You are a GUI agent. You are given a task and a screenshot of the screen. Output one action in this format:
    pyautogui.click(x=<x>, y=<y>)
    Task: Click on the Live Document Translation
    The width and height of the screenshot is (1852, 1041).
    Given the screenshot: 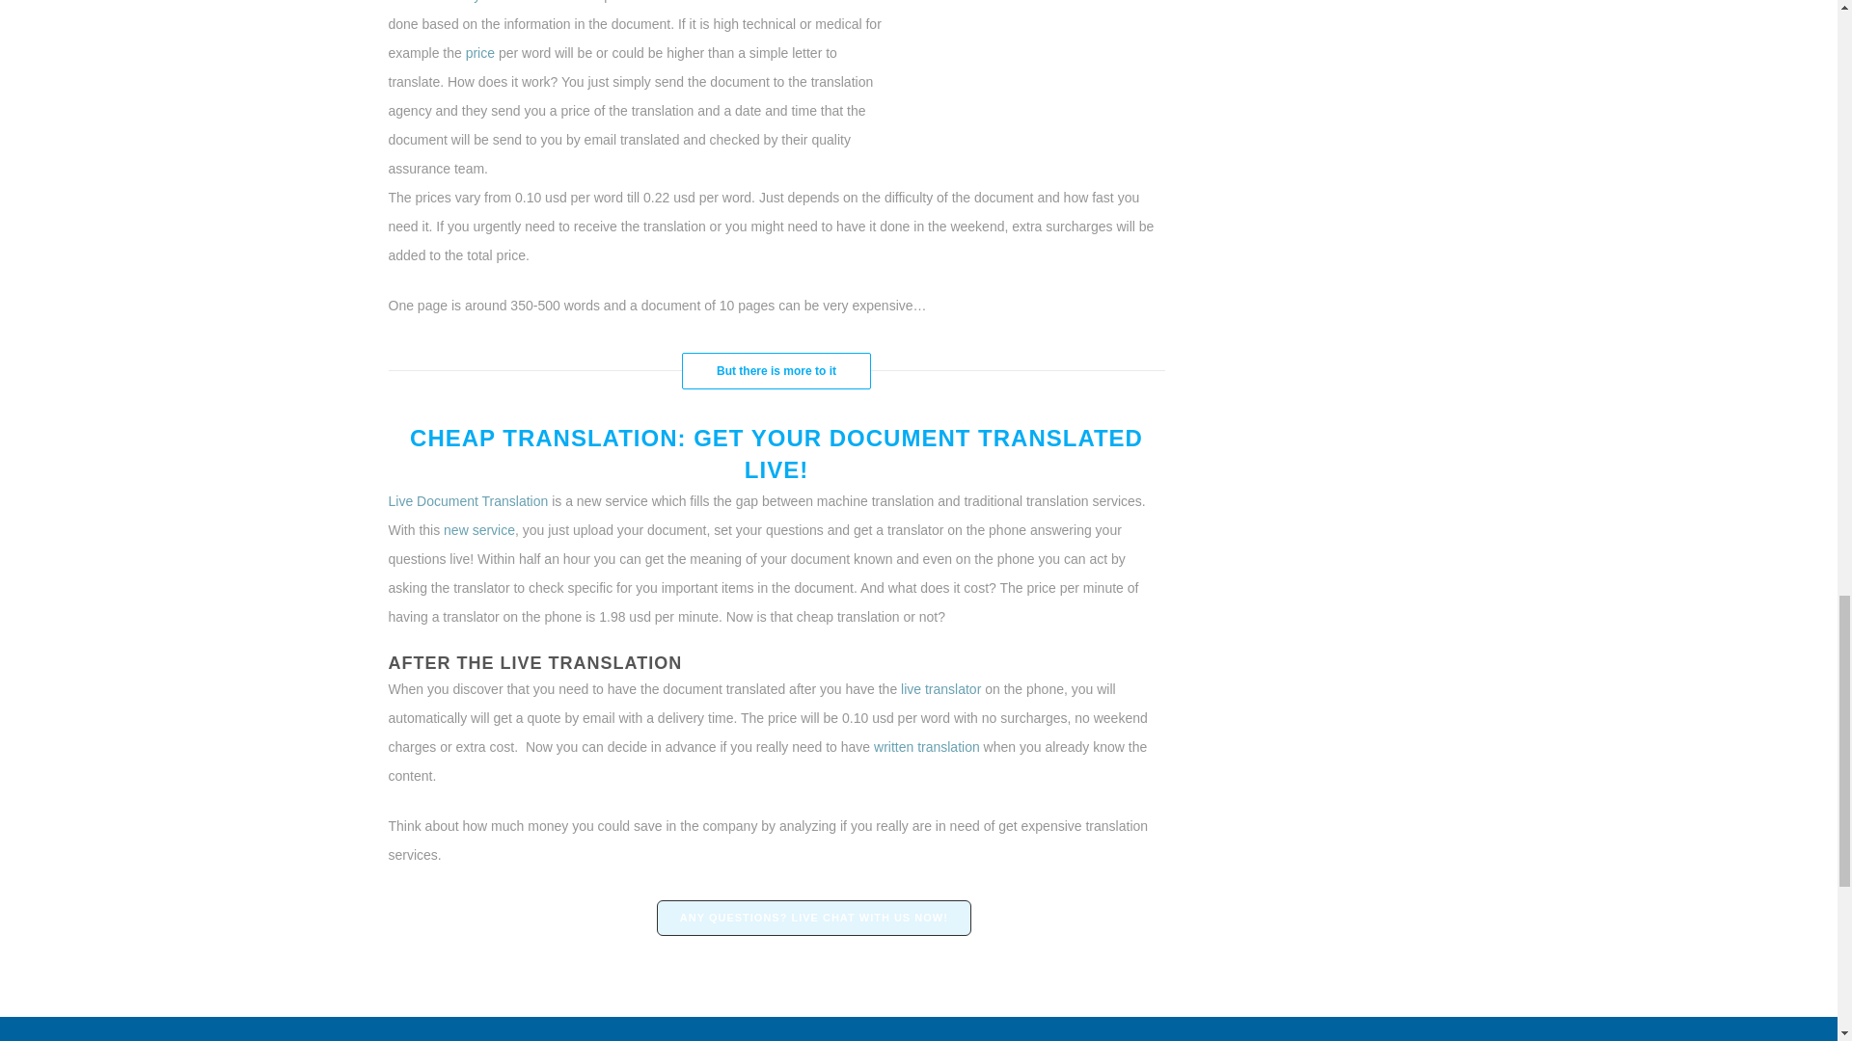 What is the action you would take?
    pyautogui.click(x=467, y=501)
    